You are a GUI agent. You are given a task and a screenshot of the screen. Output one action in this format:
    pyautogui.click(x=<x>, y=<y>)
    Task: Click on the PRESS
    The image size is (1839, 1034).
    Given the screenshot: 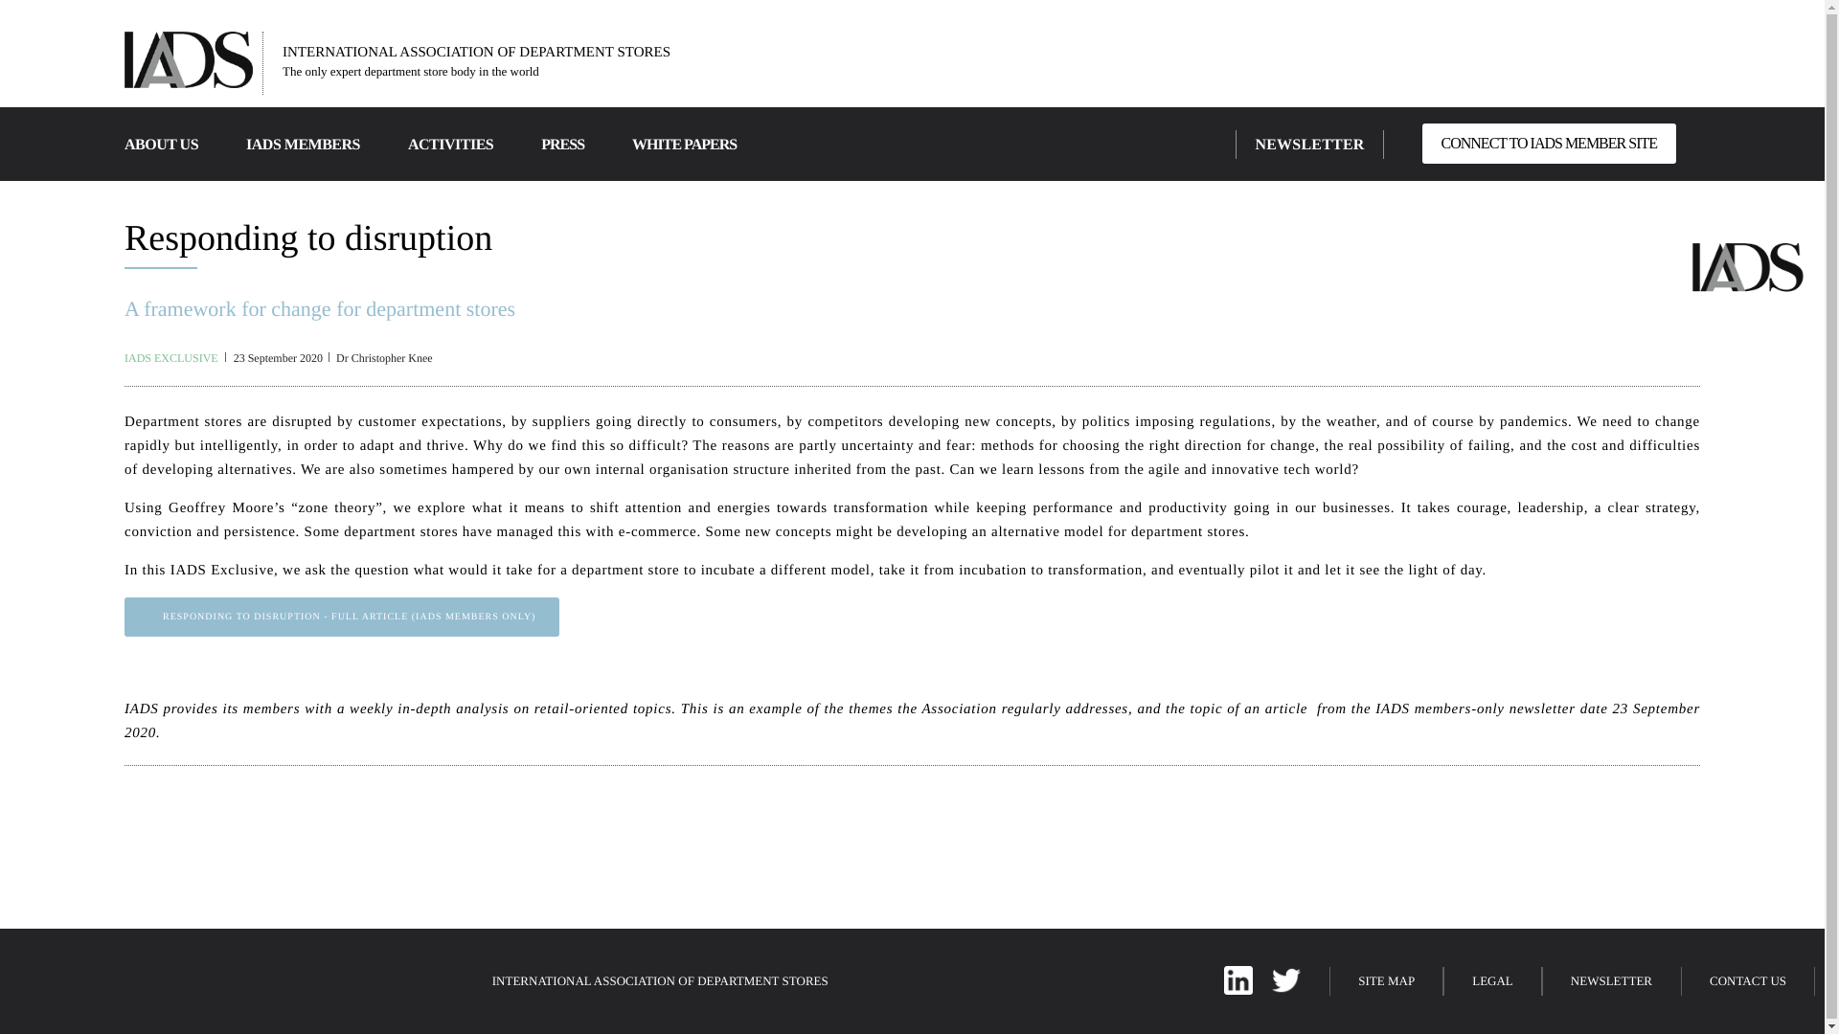 What is the action you would take?
    pyautogui.click(x=562, y=144)
    